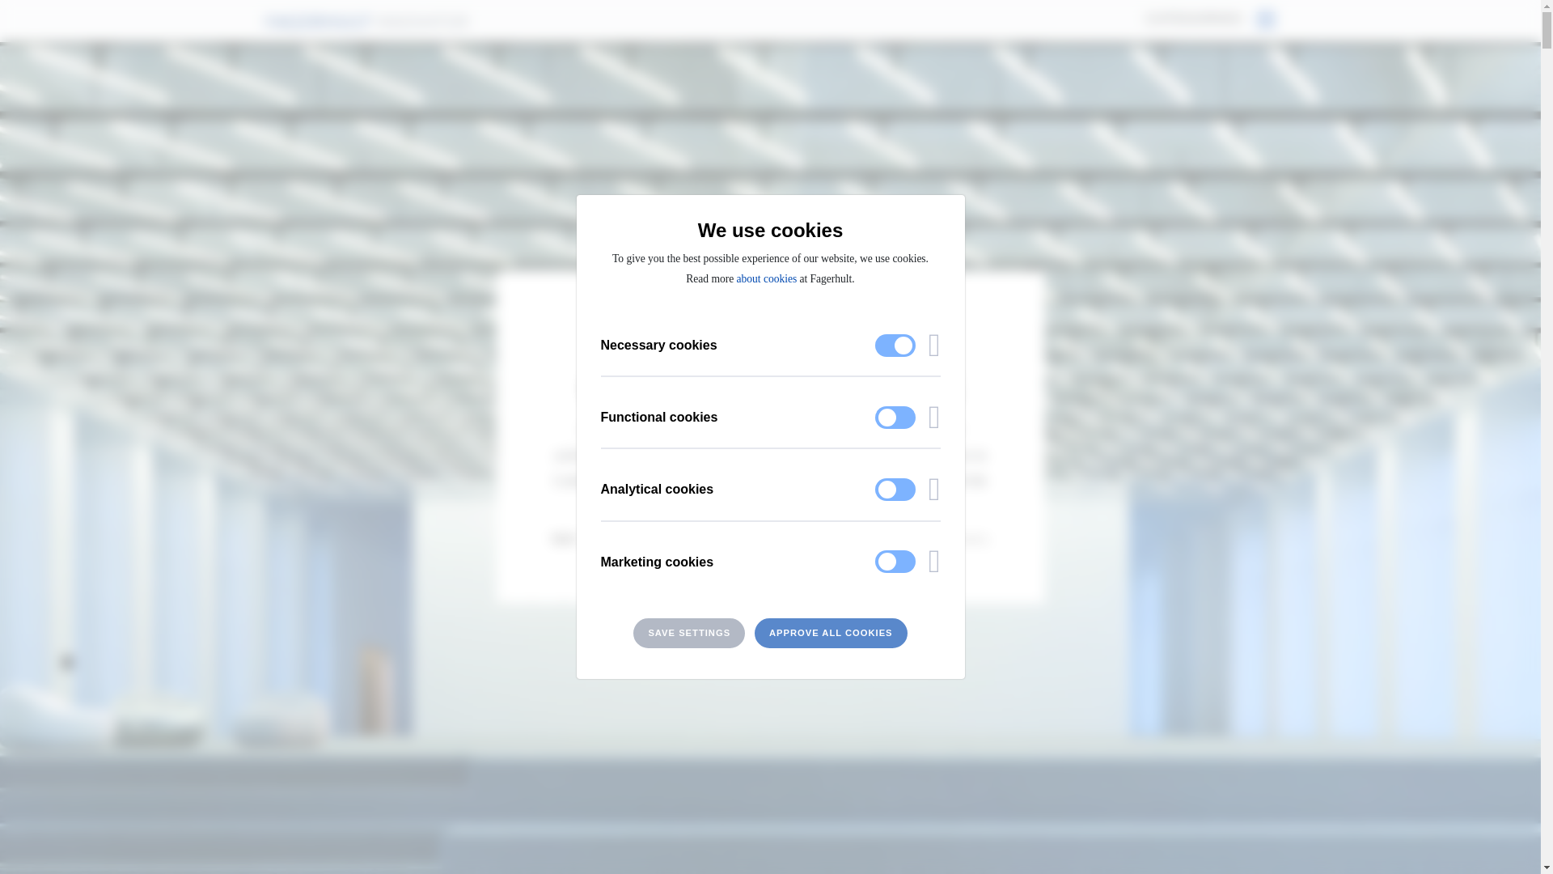 The image size is (1553, 874). What do you see at coordinates (769, 562) in the screenshot?
I see `Marketing cookies` at bounding box center [769, 562].